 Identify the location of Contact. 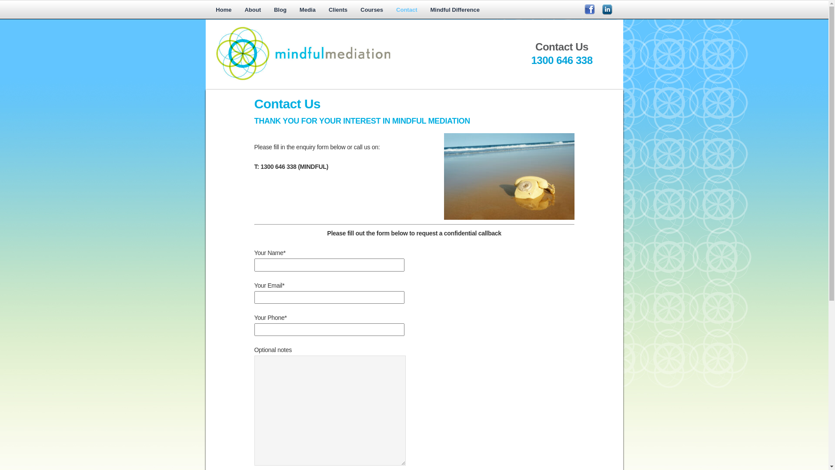
(407, 10).